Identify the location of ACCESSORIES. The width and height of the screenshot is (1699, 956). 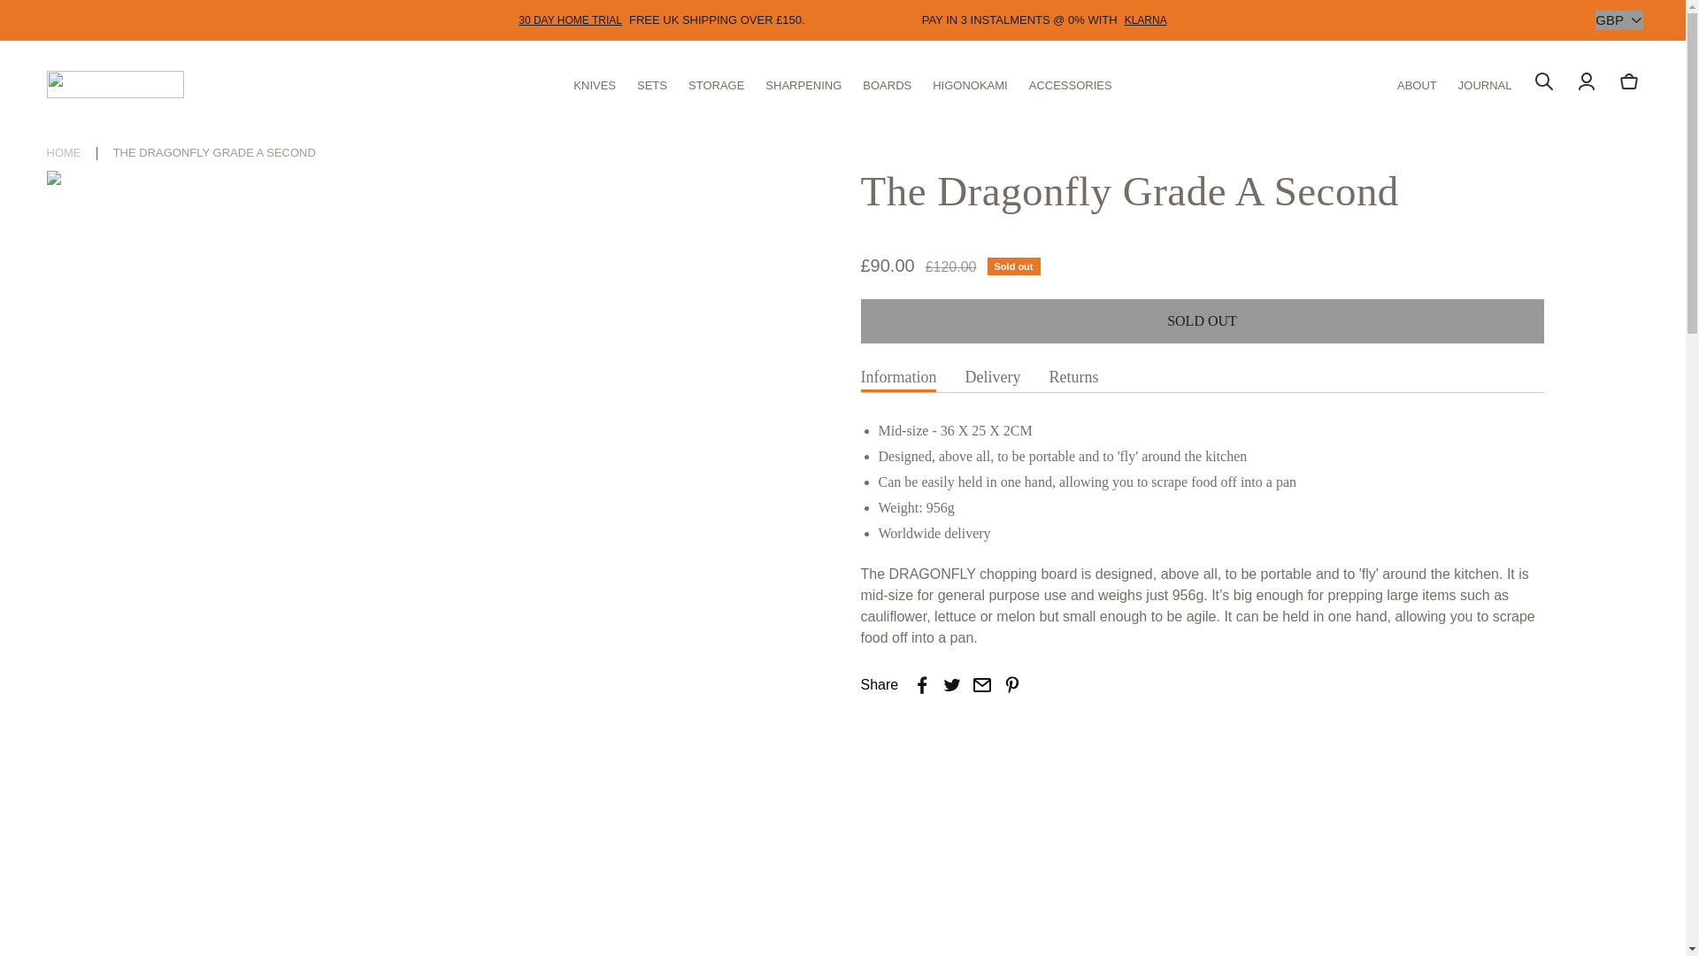
(1071, 83).